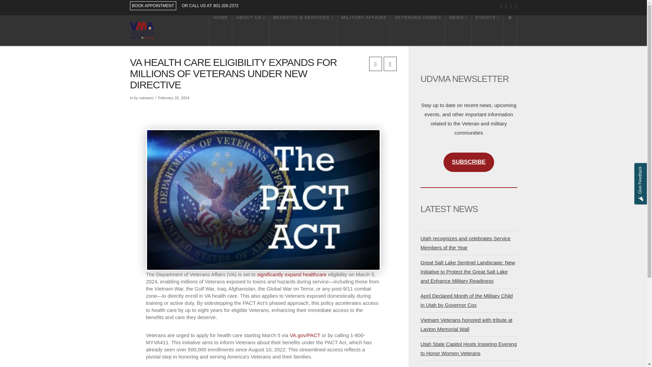 The width and height of the screenshot is (652, 367). I want to click on MILITARY AFFAIRS, so click(364, 31).